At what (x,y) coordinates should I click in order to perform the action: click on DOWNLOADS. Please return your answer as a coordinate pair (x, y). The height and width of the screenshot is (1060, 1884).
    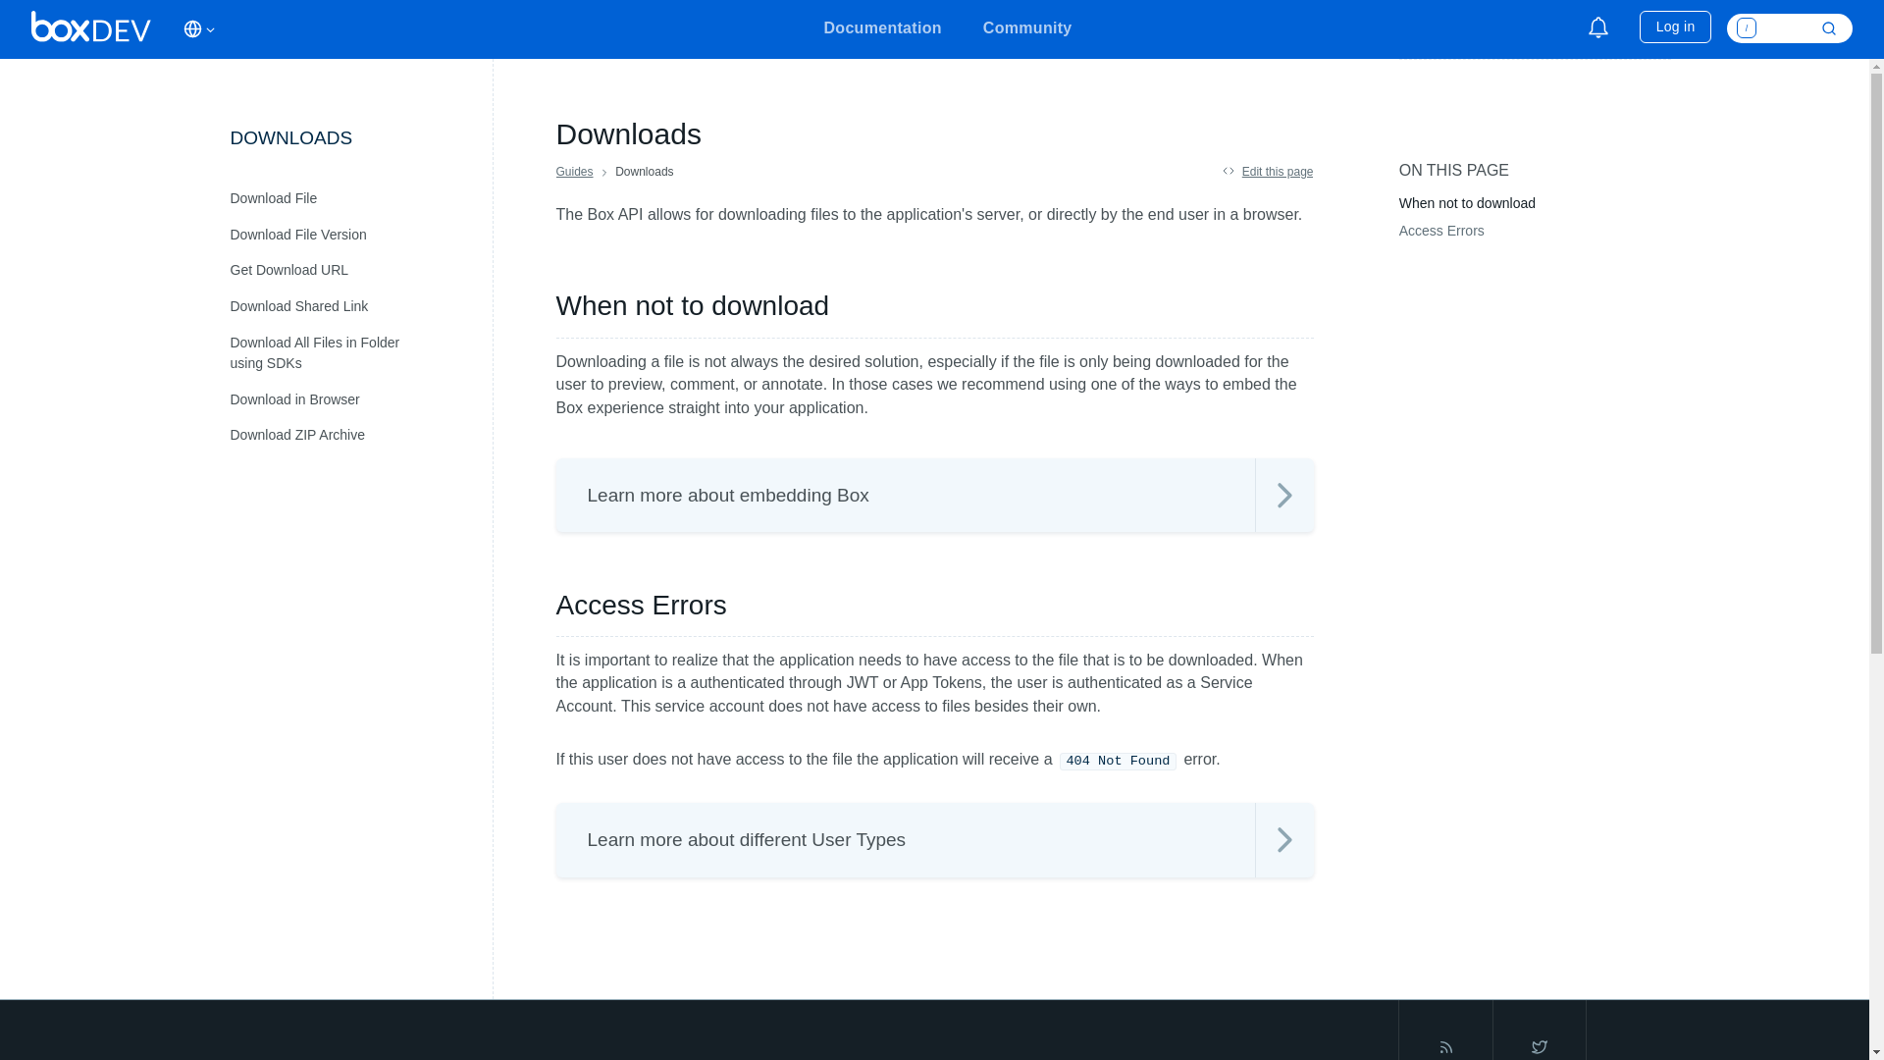
    Looking at the image, I should click on (344, 146).